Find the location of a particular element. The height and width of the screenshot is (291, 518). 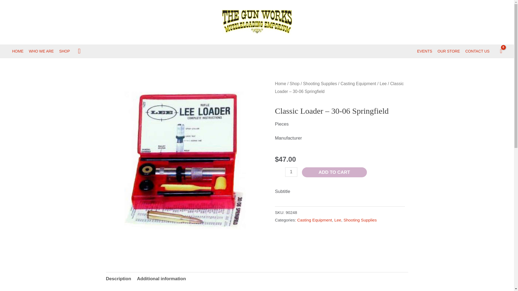

EVENTS is located at coordinates (425, 51).